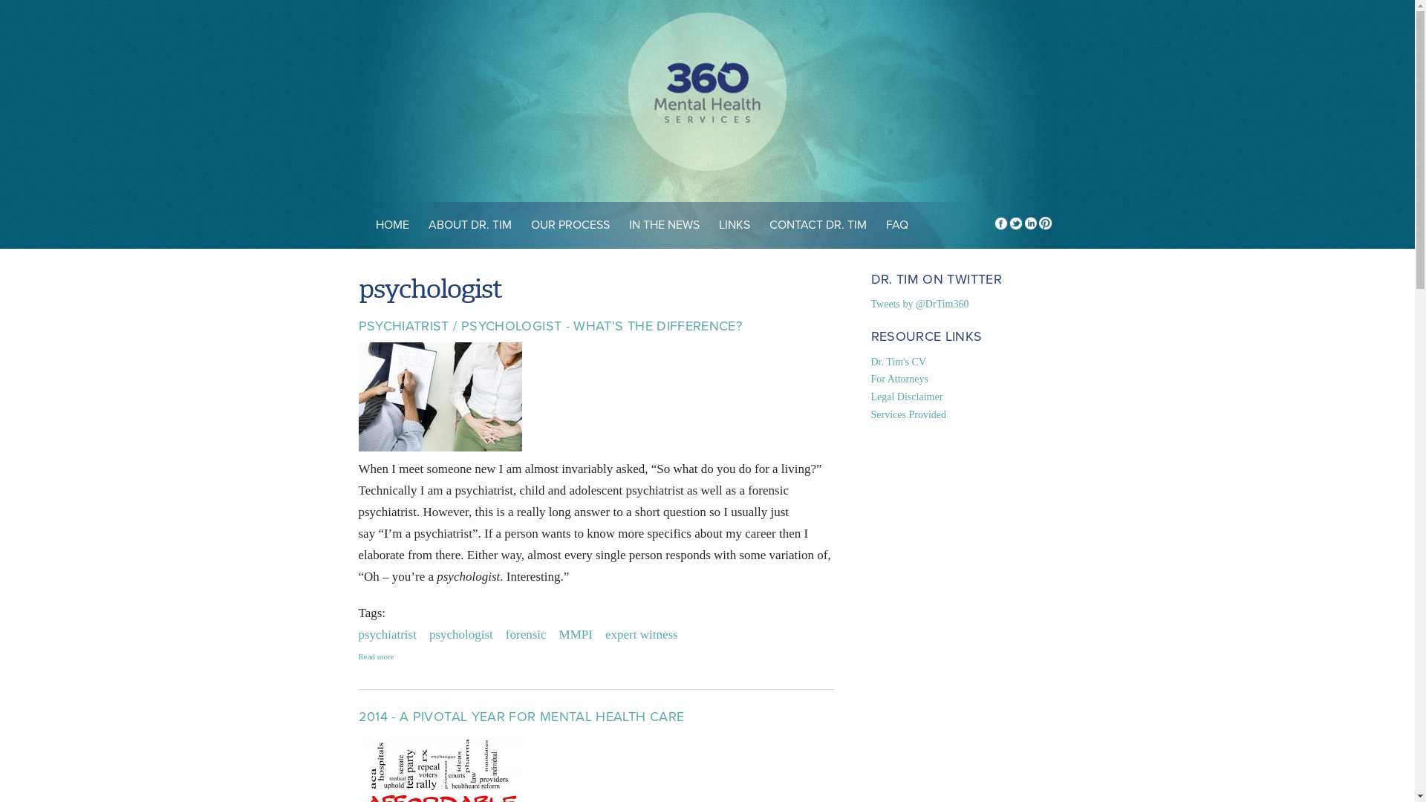  Describe the element at coordinates (52, 0) in the screenshot. I see `Skip to main content` at that location.